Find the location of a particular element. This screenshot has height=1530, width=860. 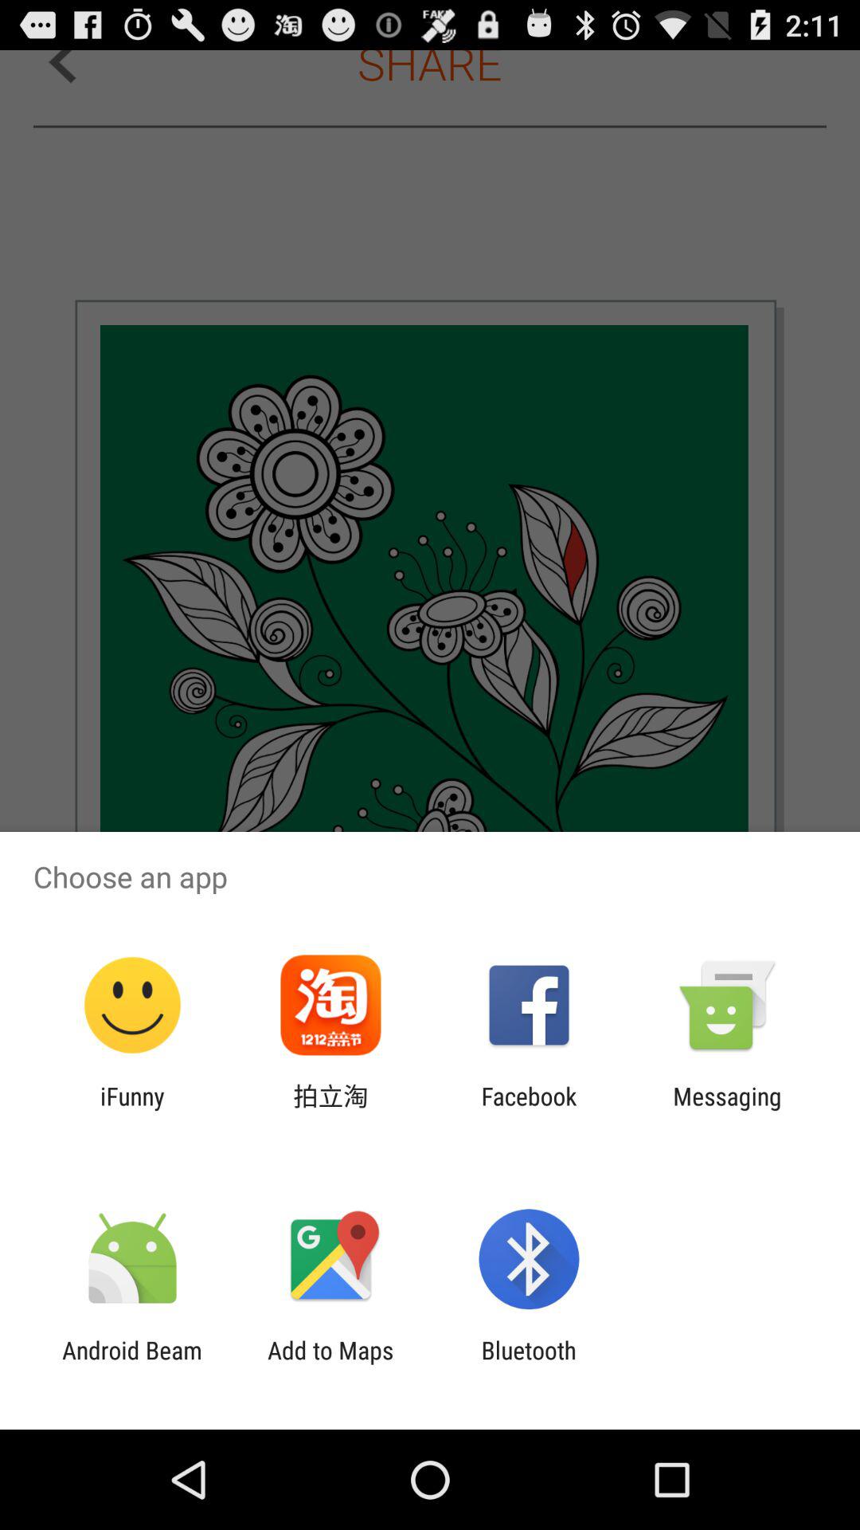

swipe until android beam is located at coordinates (132, 1364).